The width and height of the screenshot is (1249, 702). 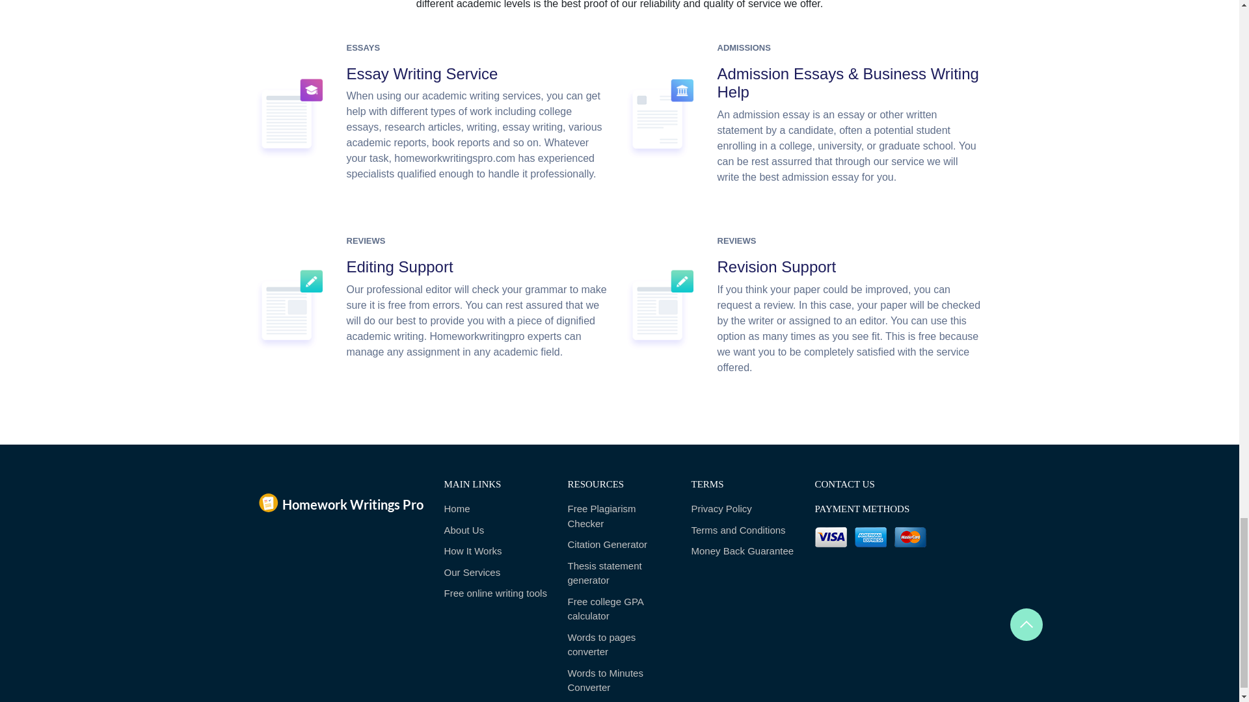 What do you see at coordinates (742, 530) in the screenshot?
I see `Terms and Conditions` at bounding box center [742, 530].